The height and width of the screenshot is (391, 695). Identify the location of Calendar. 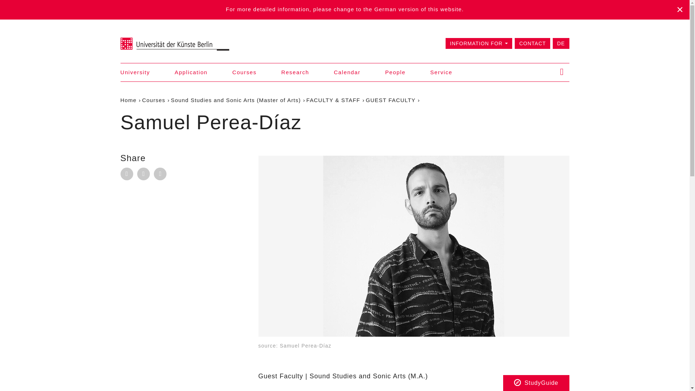
(347, 72).